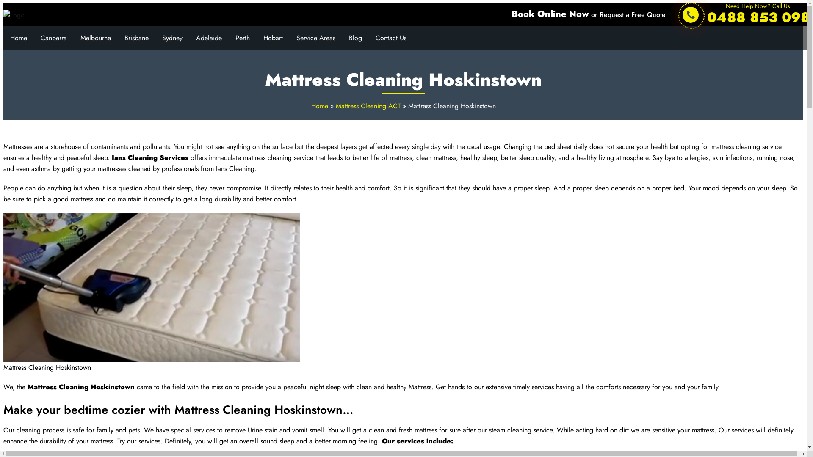 Image resolution: width=813 pixels, height=457 pixels. What do you see at coordinates (368, 106) in the screenshot?
I see `Mattress Cleaning ACT` at bounding box center [368, 106].